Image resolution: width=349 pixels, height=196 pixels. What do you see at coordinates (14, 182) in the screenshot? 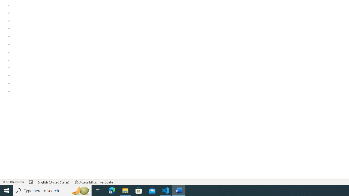
I see `Word Count 0 of 184 words` at bounding box center [14, 182].